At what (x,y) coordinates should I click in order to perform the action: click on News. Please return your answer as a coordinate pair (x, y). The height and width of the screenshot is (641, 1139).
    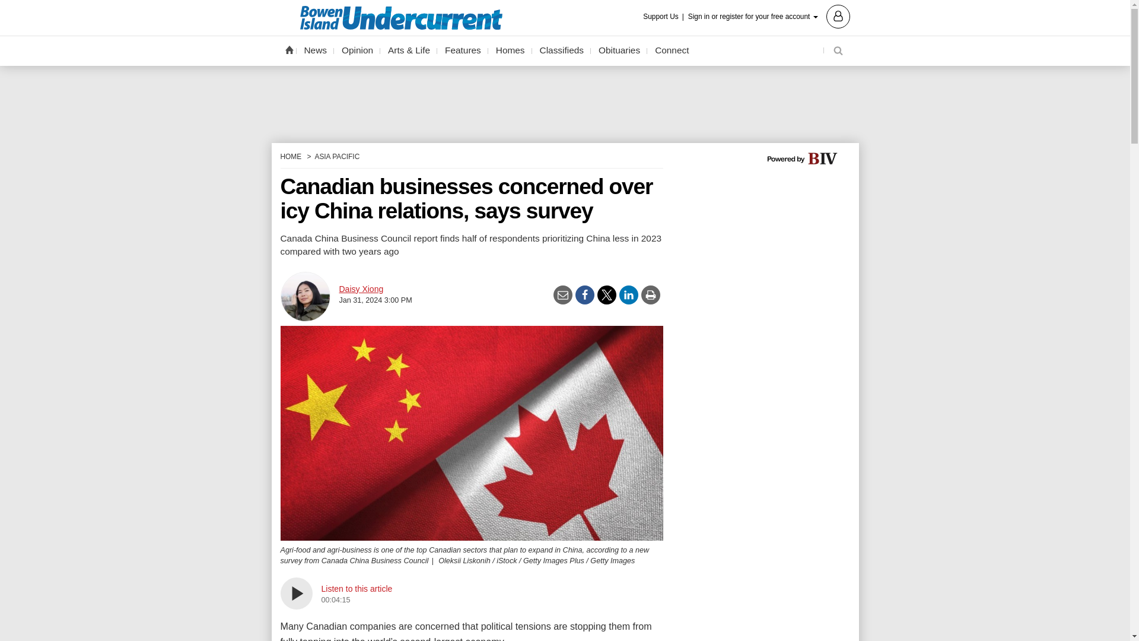
    Looking at the image, I should click on (316, 50).